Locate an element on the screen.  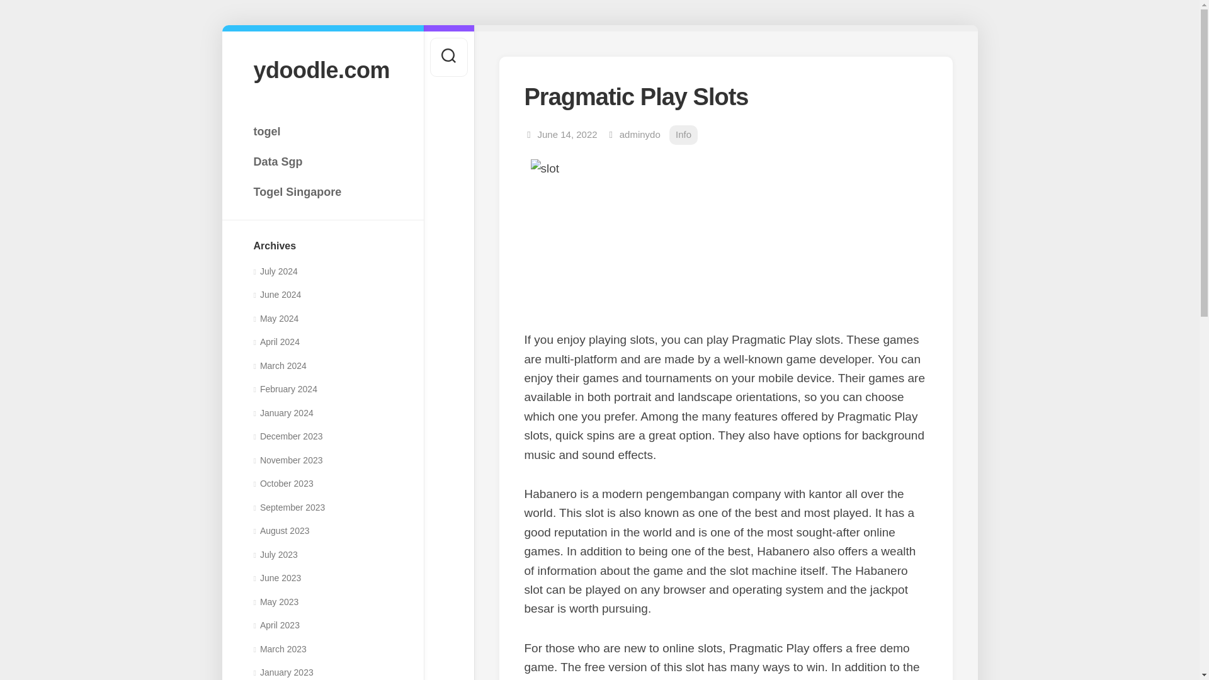
July 2024 is located at coordinates (275, 271).